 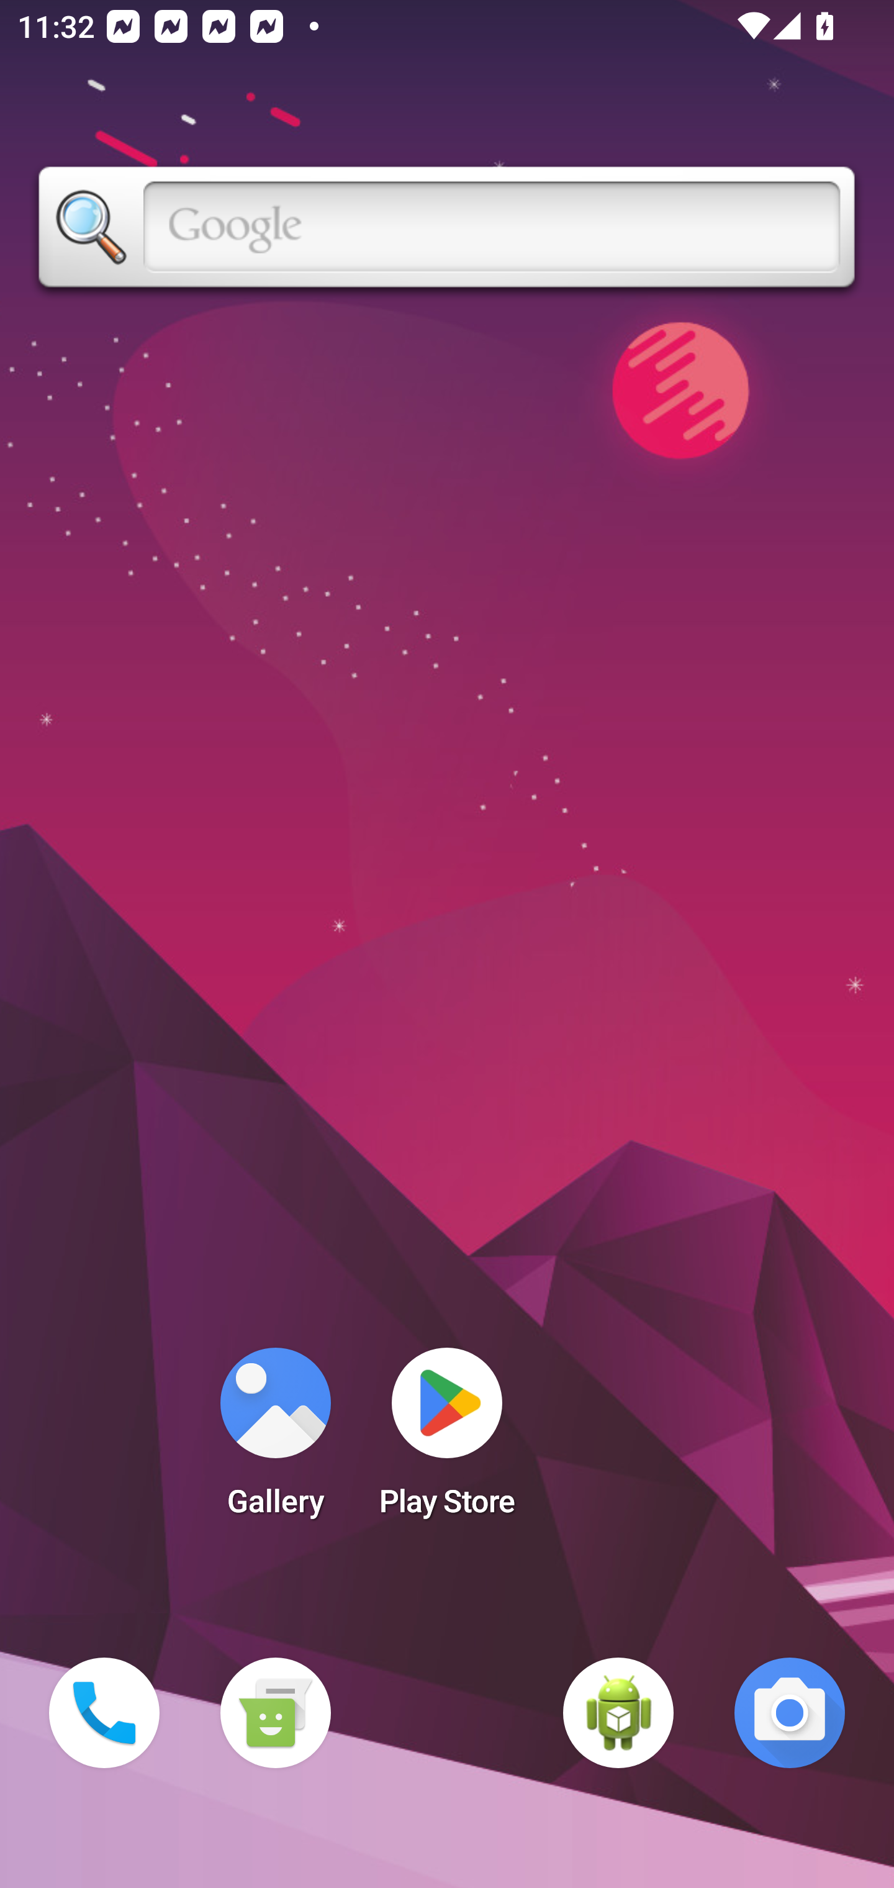 What do you see at coordinates (275, 1713) in the screenshot?
I see `Messaging` at bounding box center [275, 1713].